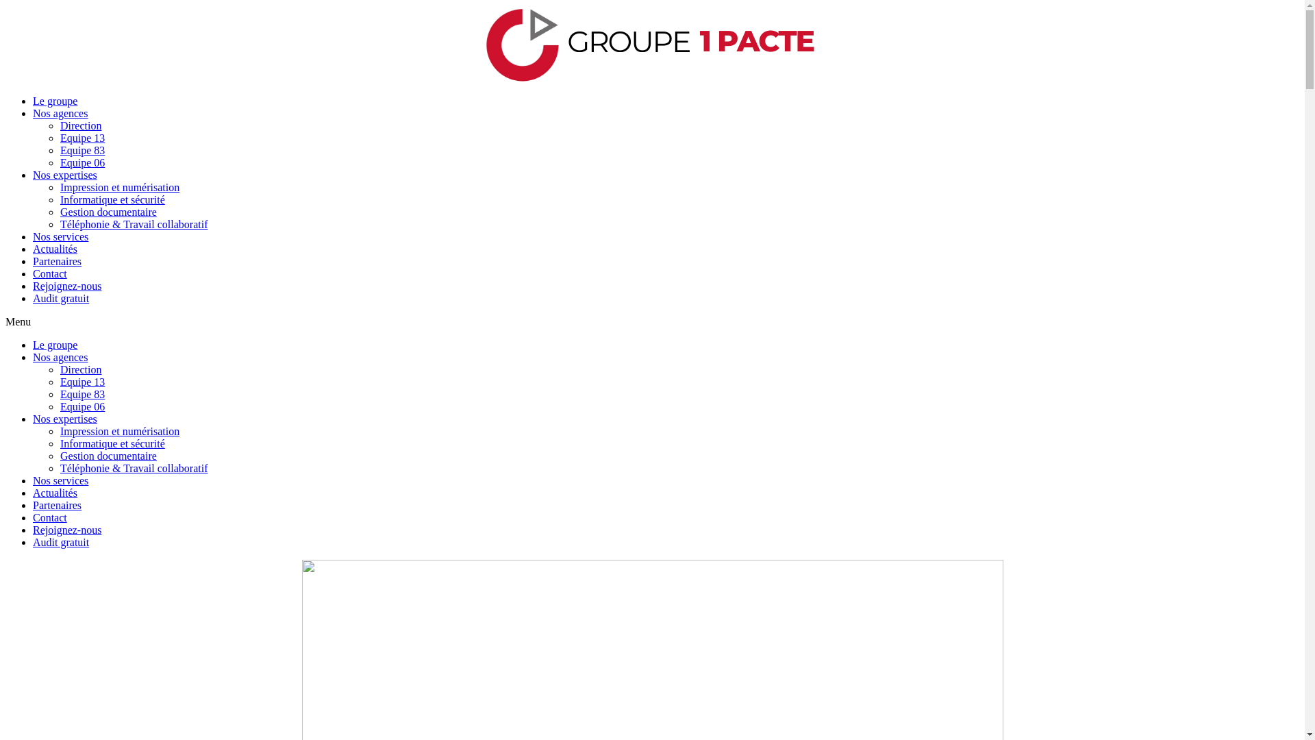 Image resolution: width=1315 pixels, height=740 pixels. I want to click on Nos expertises, so click(65, 419).